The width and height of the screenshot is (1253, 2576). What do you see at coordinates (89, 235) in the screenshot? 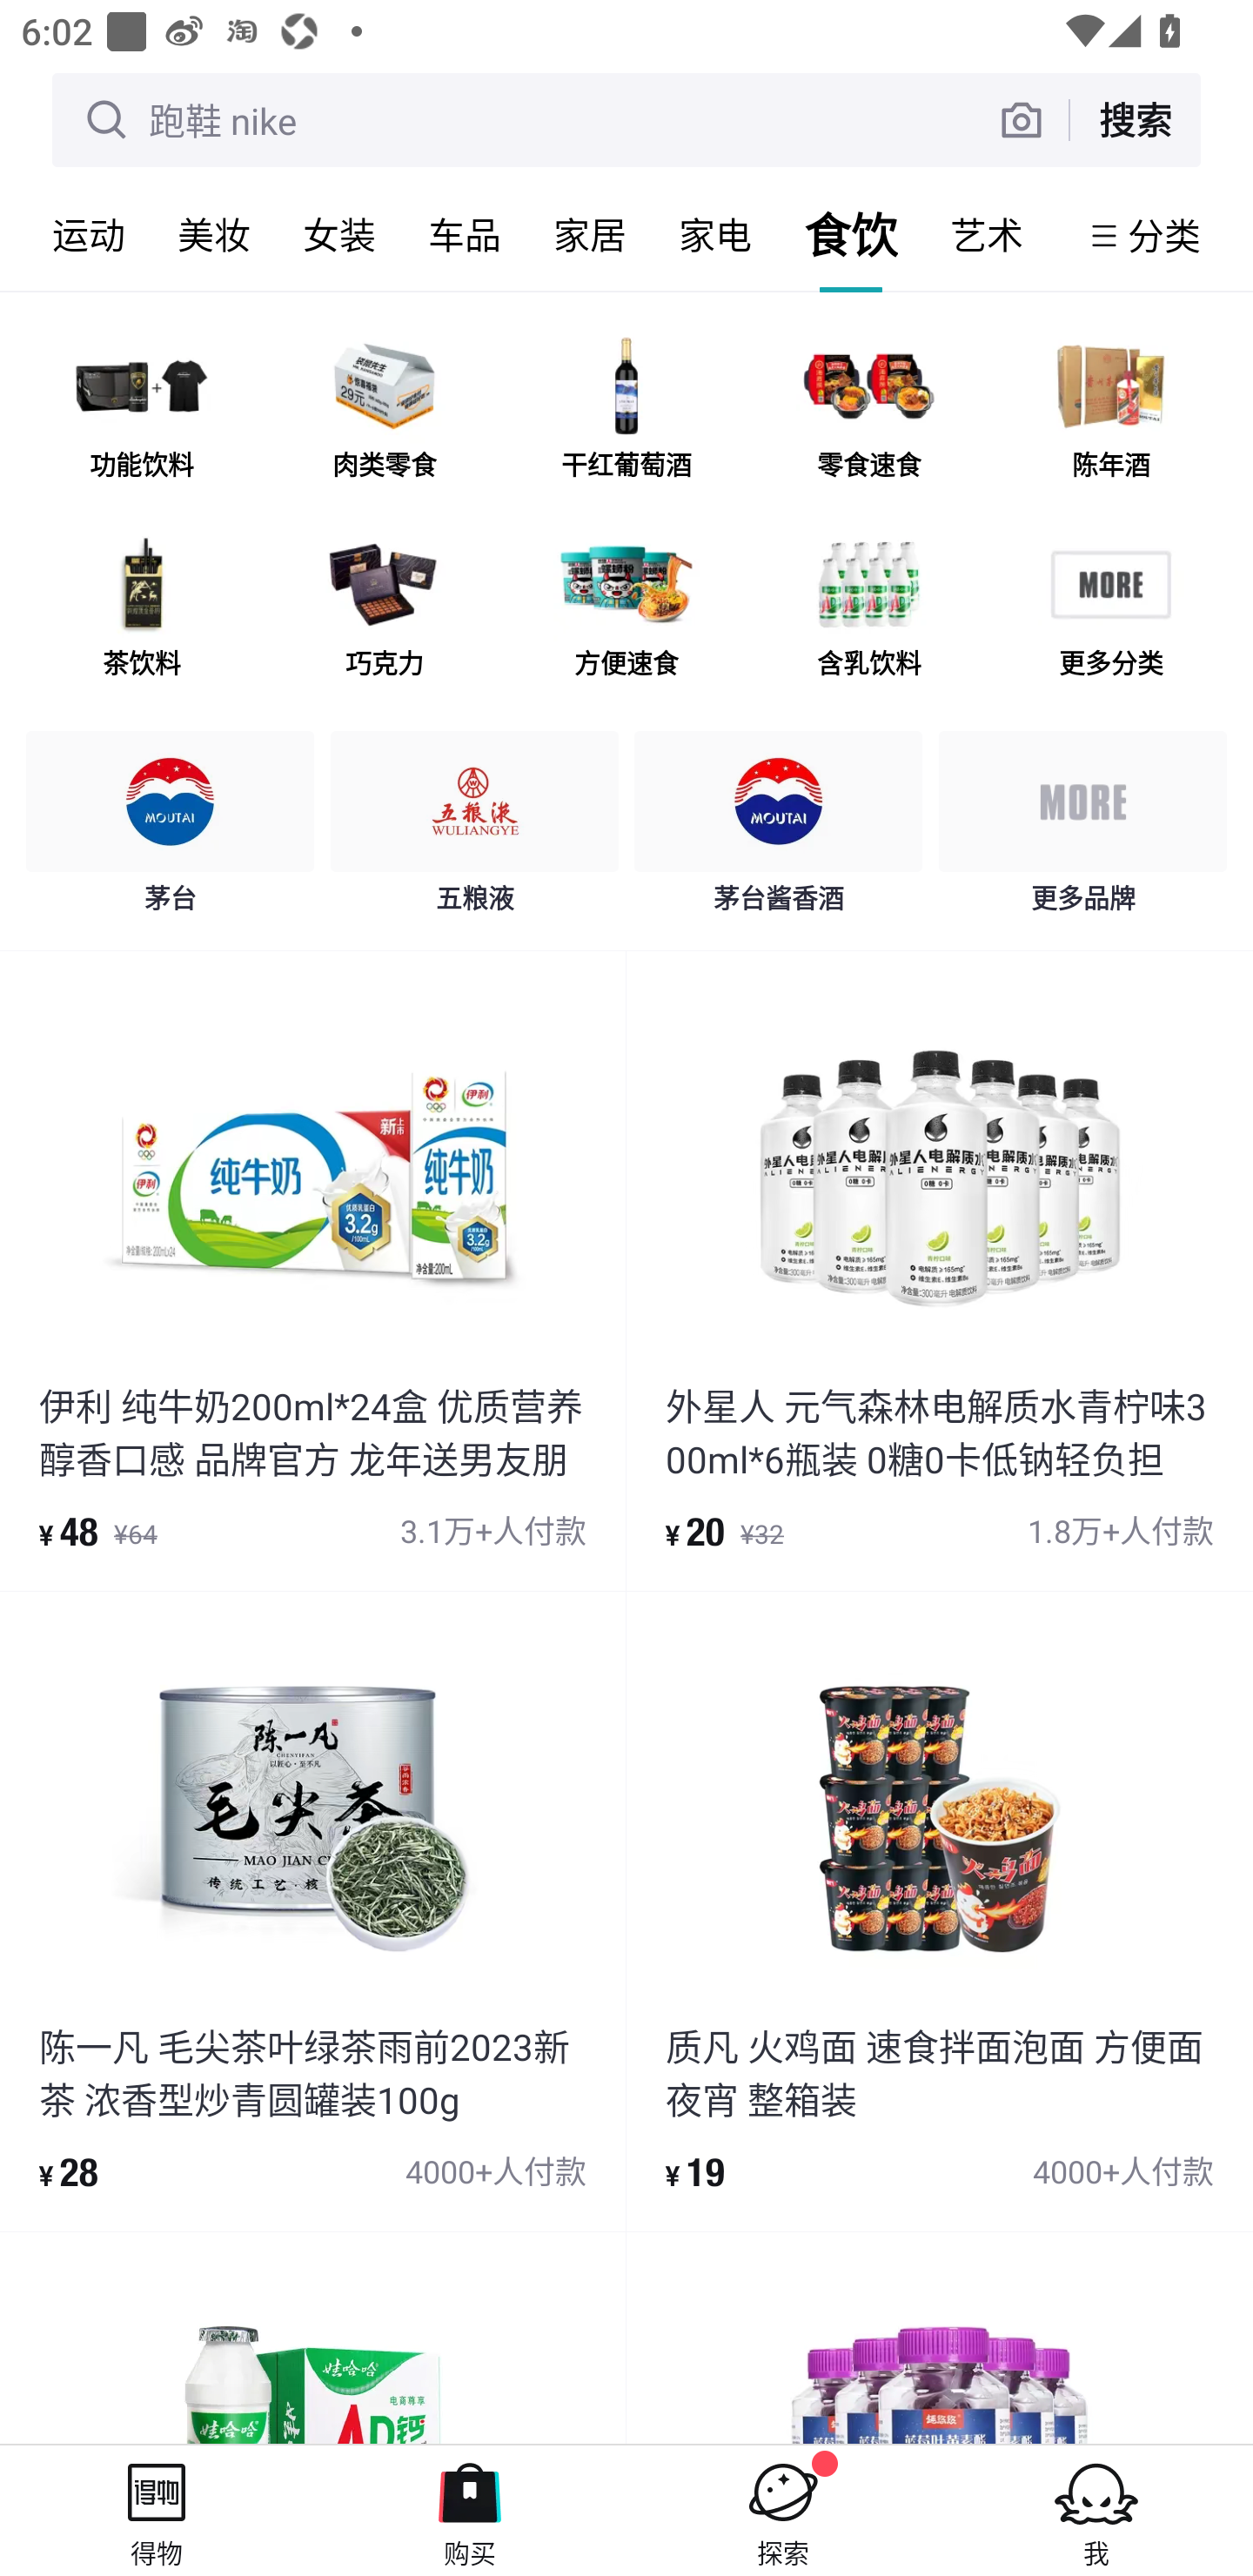
I see `运动` at bounding box center [89, 235].